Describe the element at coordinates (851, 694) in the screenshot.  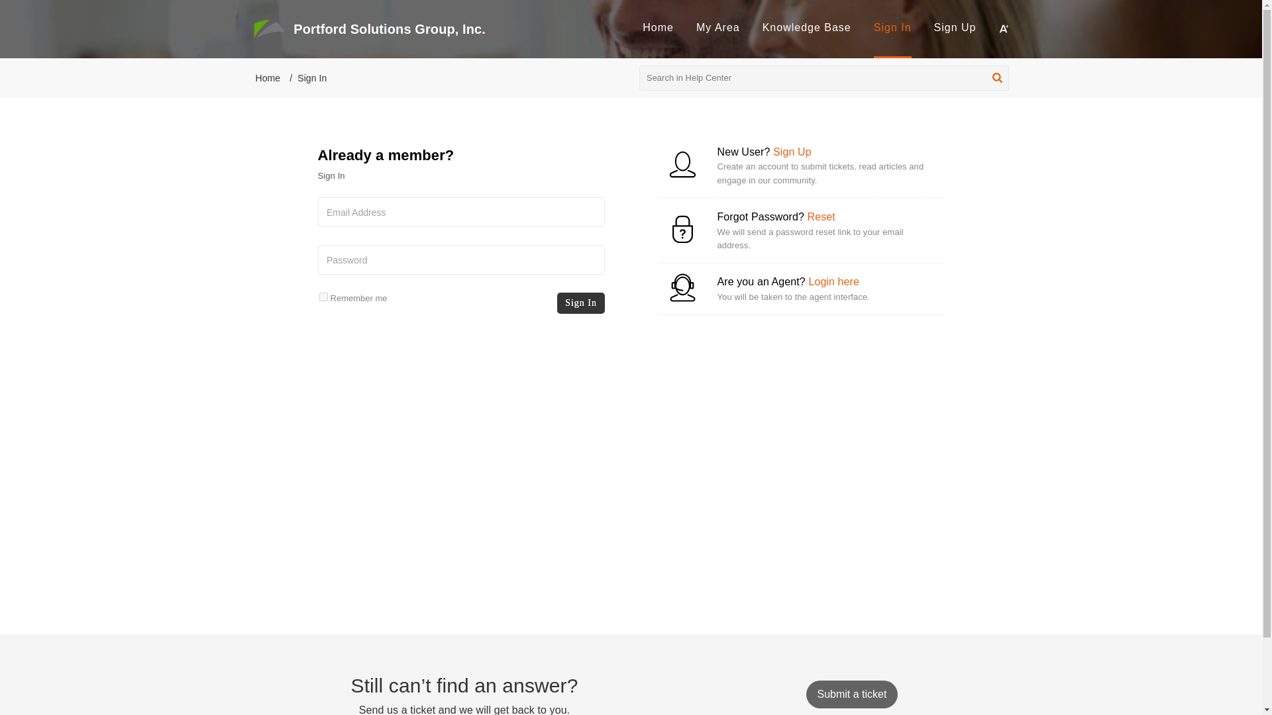
I see `Submit a ticket` at that location.